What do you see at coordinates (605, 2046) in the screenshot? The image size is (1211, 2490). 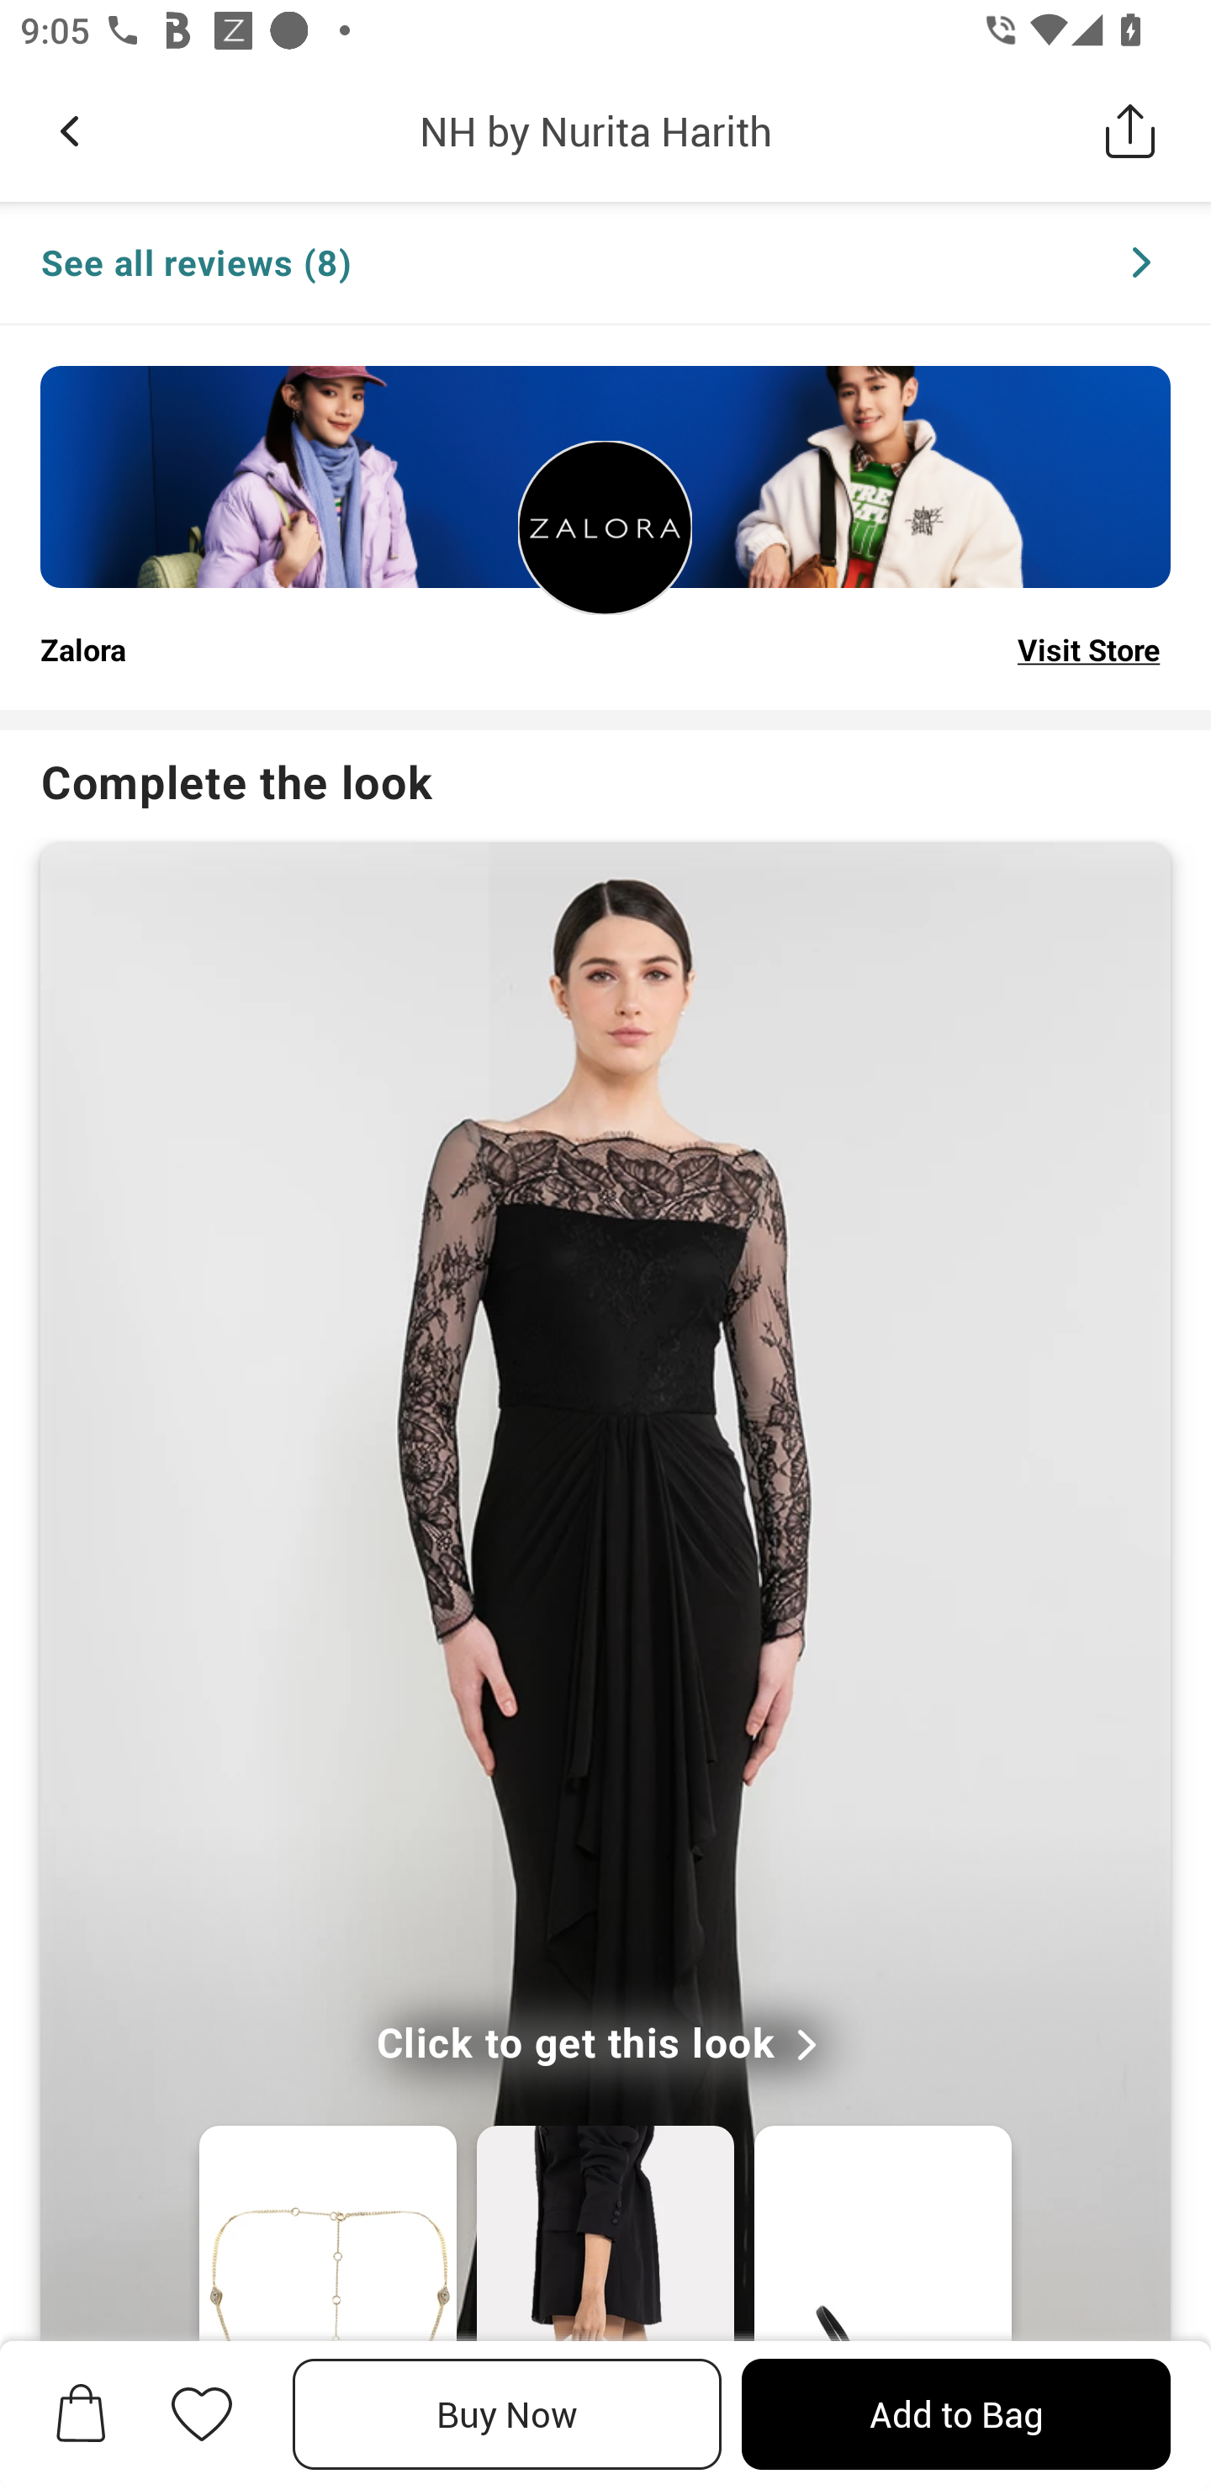 I see `Click to get this look` at bounding box center [605, 2046].